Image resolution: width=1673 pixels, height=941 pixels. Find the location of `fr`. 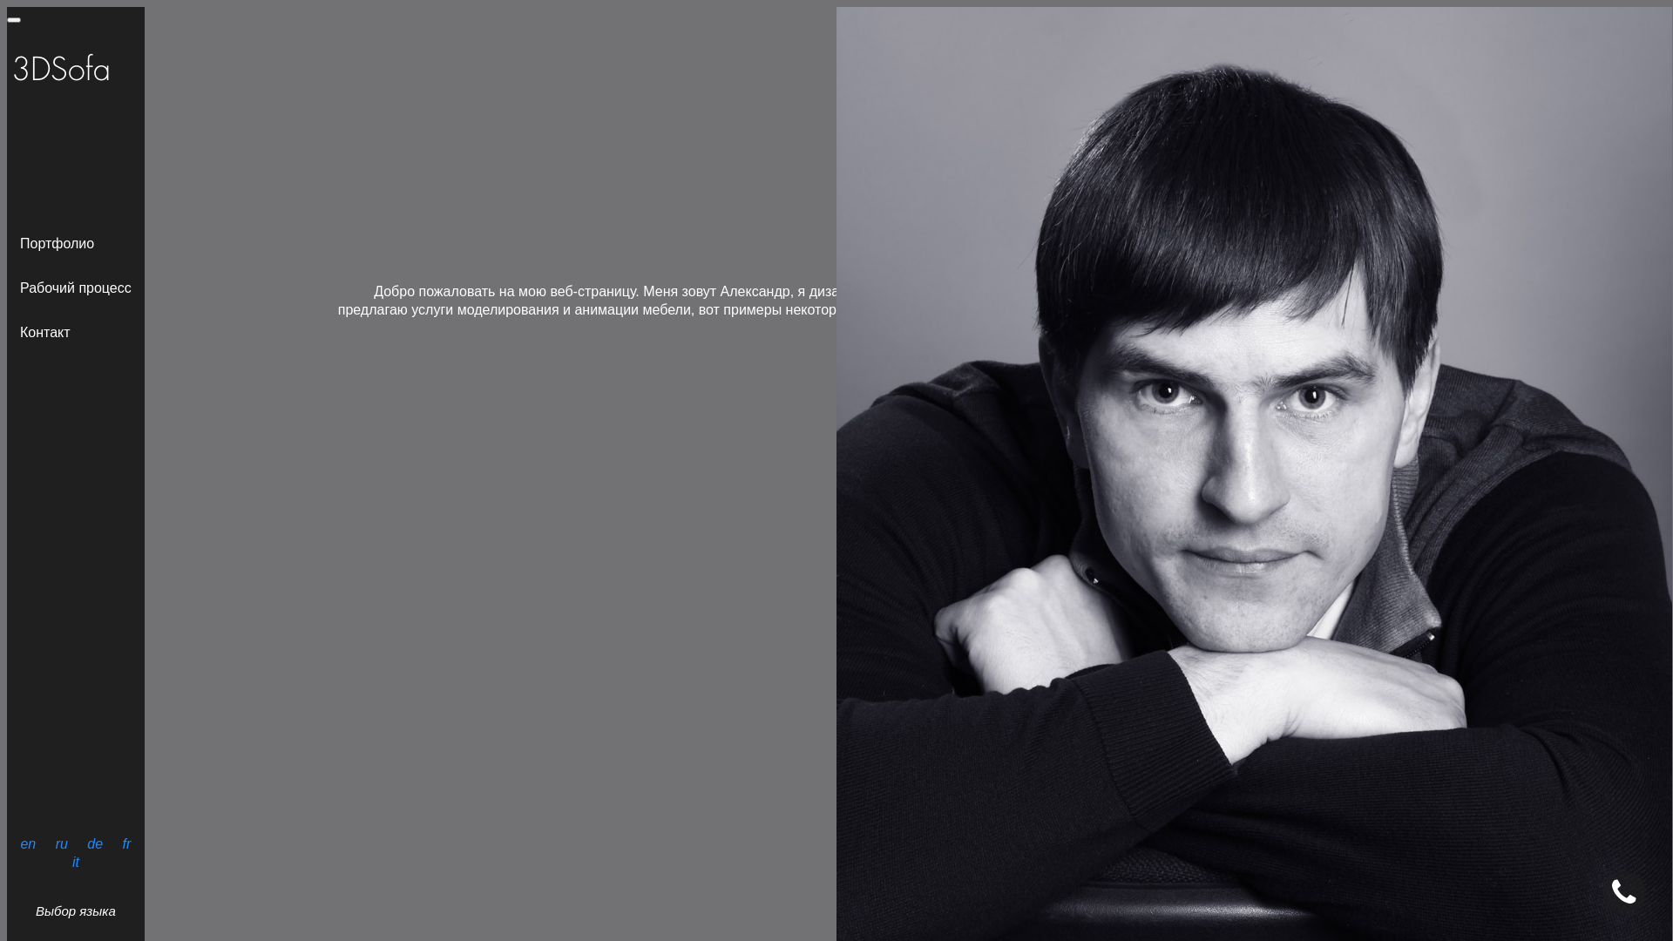

fr is located at coordinates (127, 843).